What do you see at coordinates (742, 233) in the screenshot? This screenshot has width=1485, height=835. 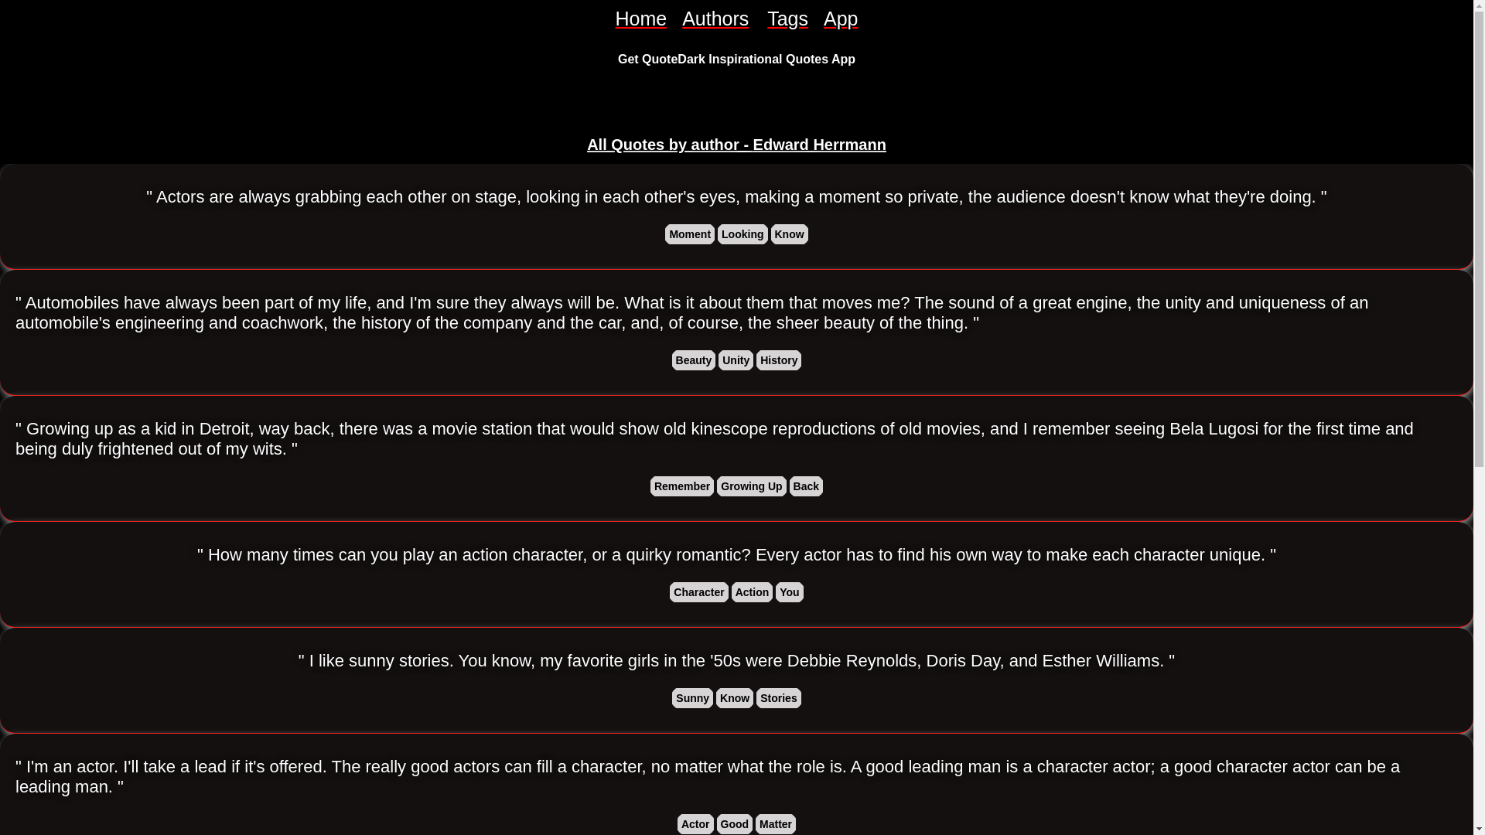 I see `Looking` at bounding box center [742, 233].